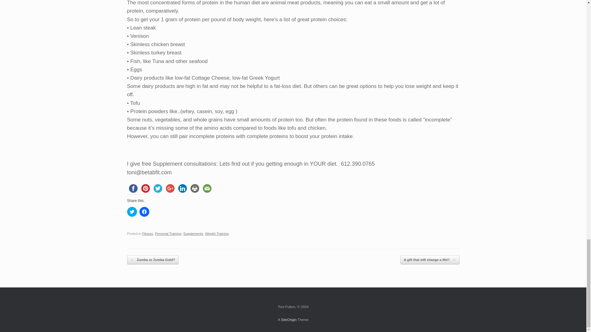  I want to click on pinterest, so click(145, 188).